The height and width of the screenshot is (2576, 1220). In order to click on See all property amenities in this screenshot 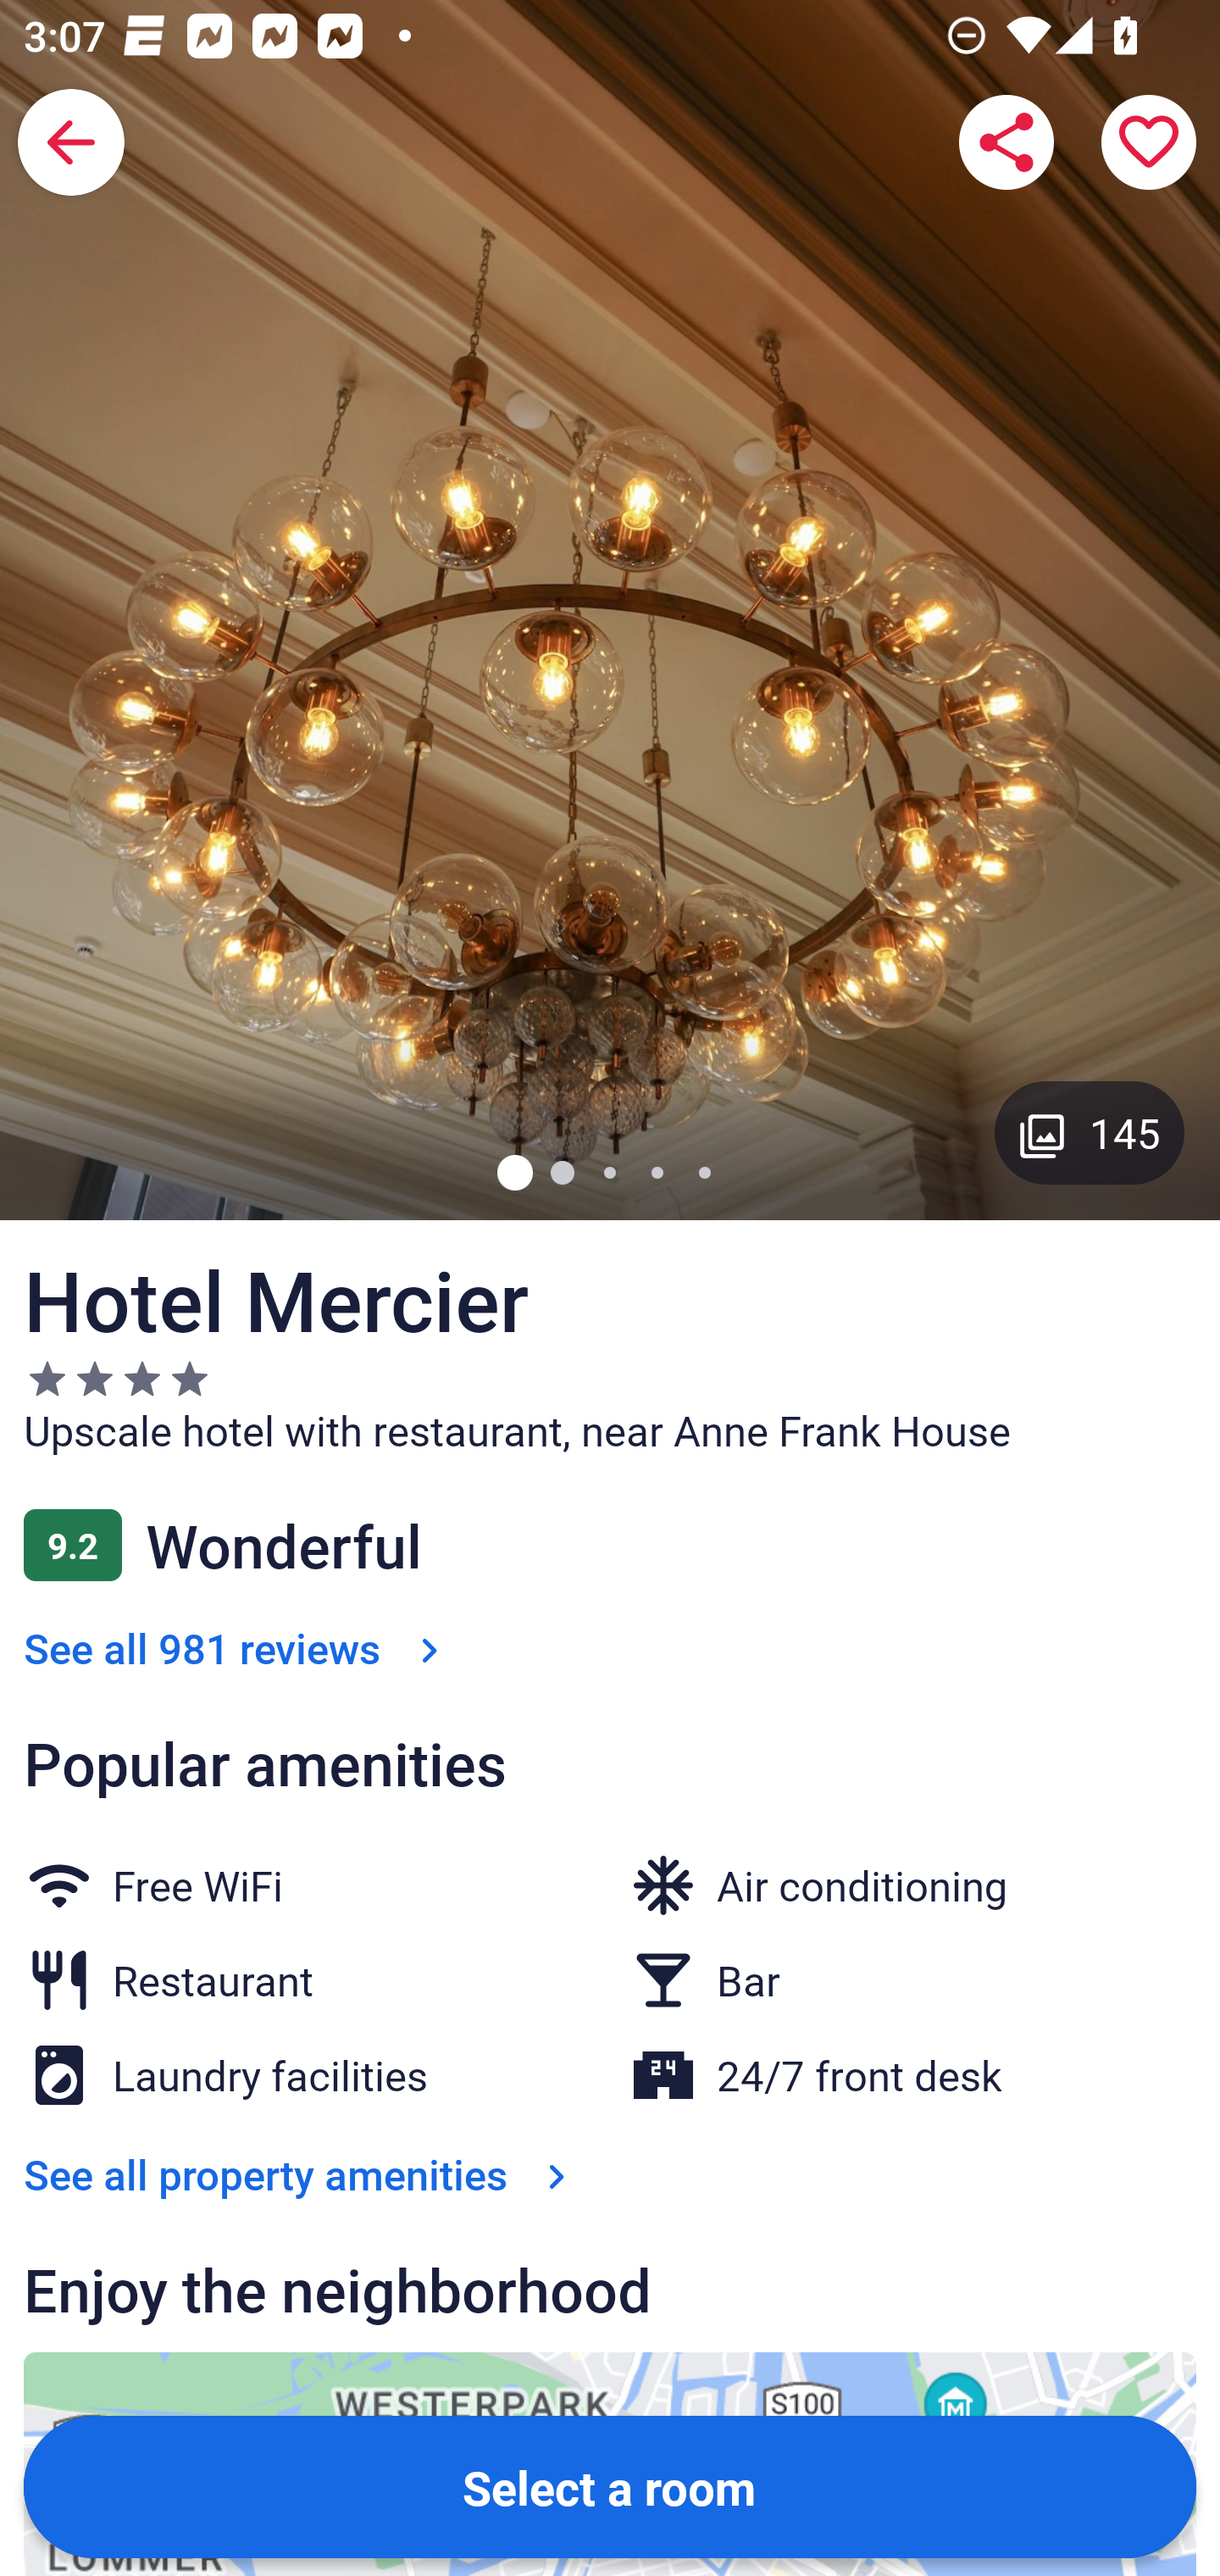, I will do `click(302, 2173)`.